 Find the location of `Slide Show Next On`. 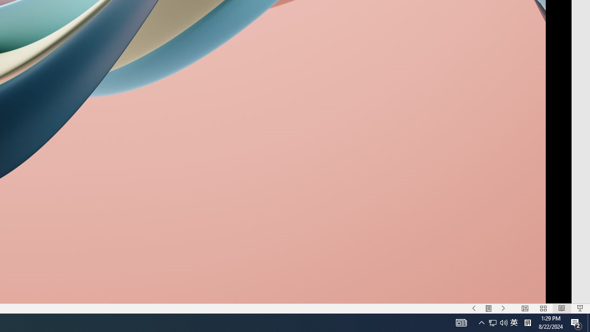

Slide Show Next On is located at coordinates (503, 308).